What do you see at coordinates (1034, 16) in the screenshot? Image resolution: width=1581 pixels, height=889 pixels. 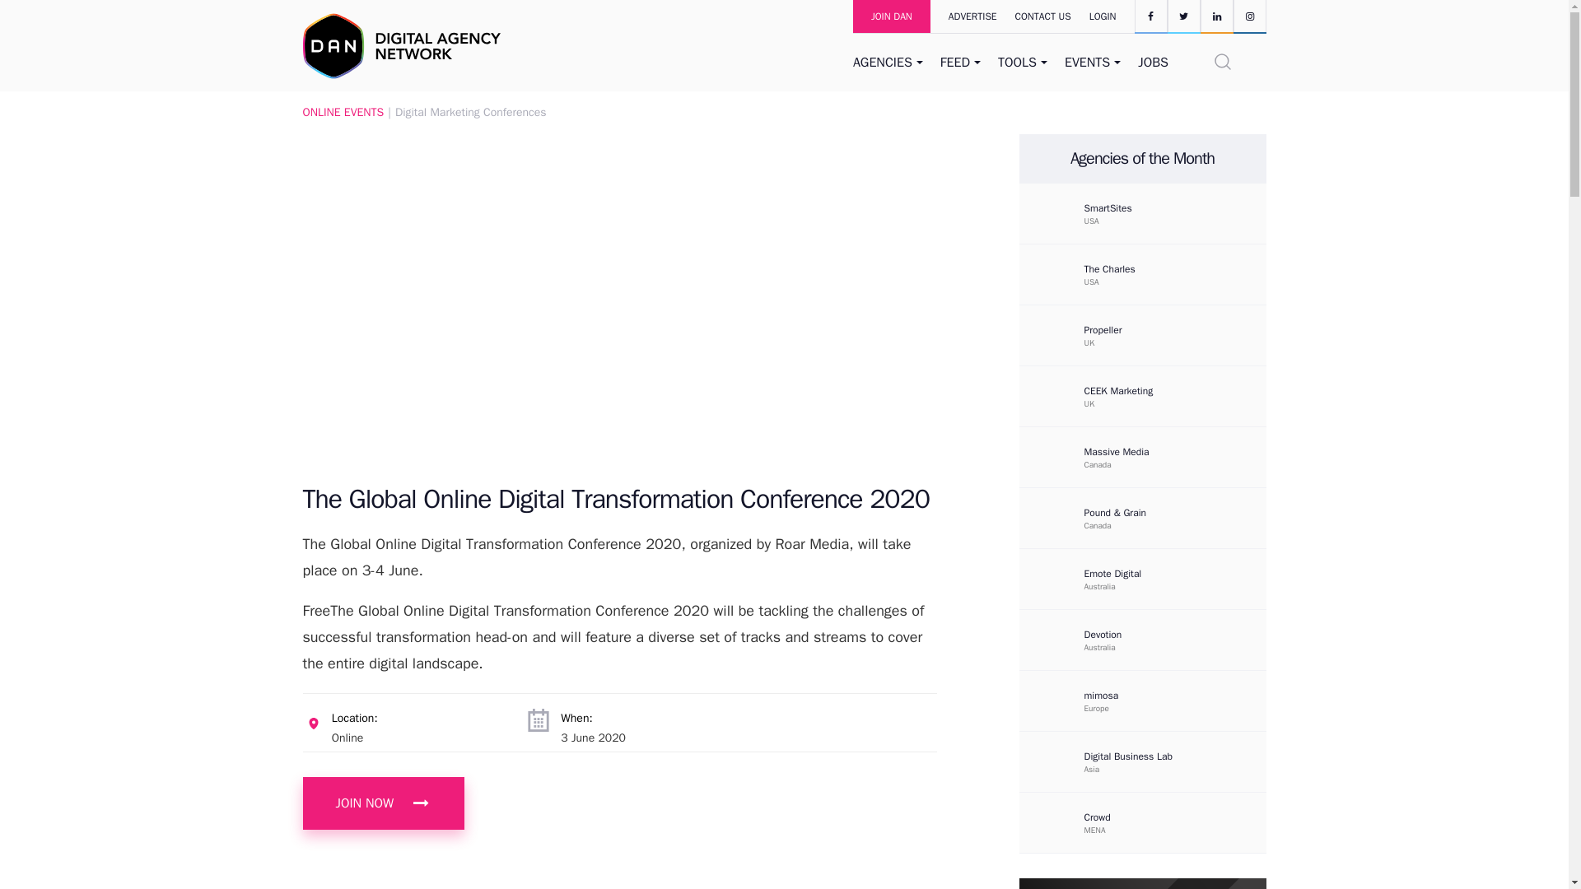 I see `CONTACT US` at bounding box center [1034, 16].